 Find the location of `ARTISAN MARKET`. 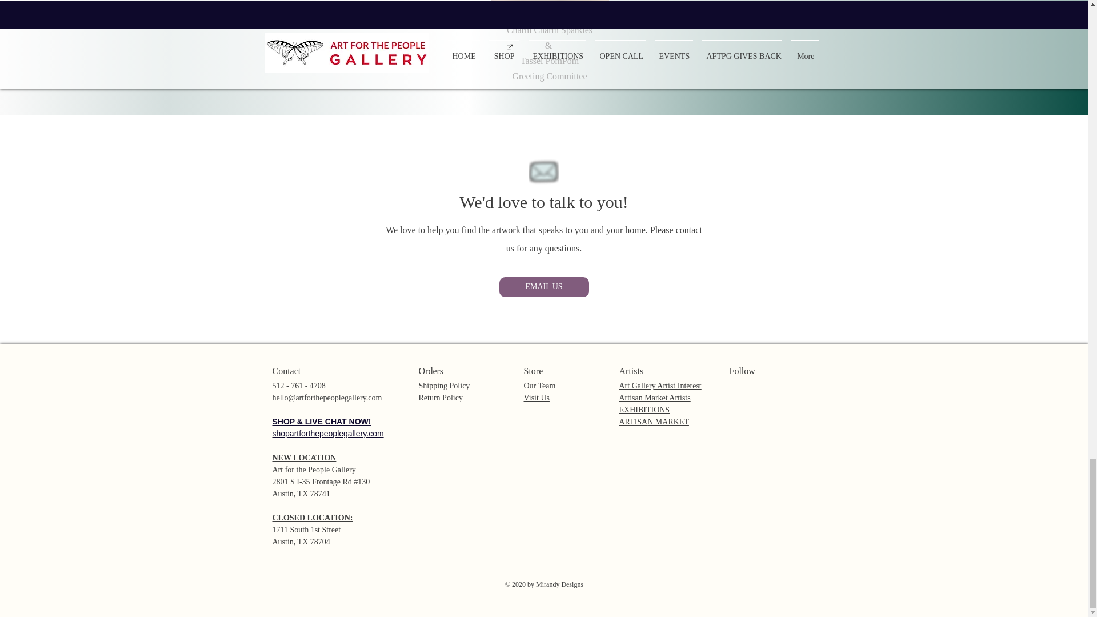

ARTISAN MARKET is located at coordinates (654, 422).